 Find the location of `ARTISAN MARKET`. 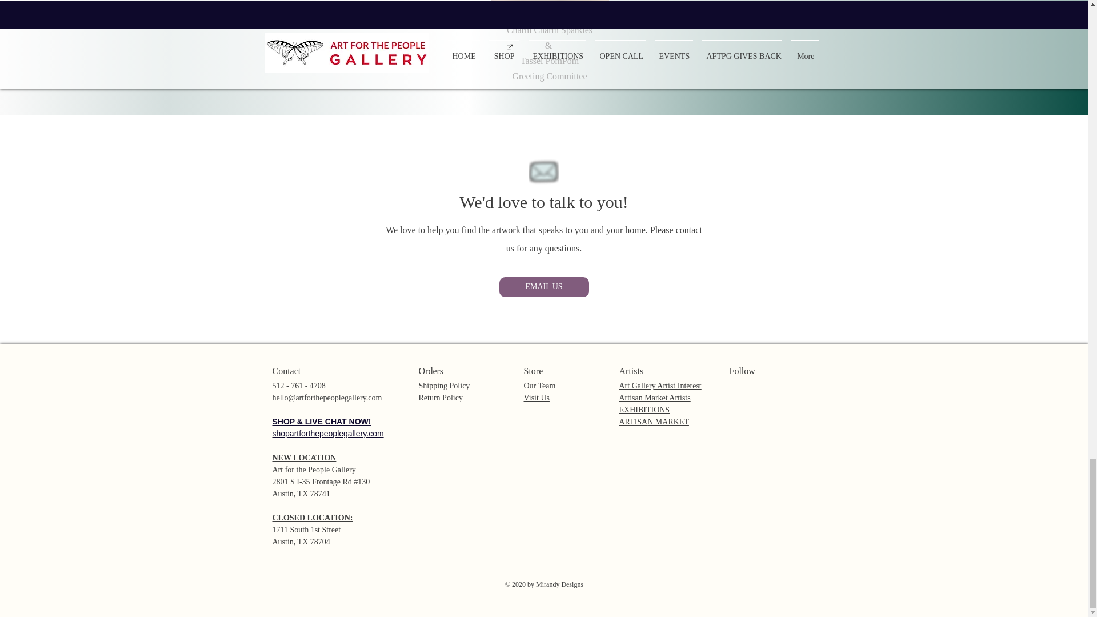

ARTISAN MARKET is located at coordinates (654, 422).